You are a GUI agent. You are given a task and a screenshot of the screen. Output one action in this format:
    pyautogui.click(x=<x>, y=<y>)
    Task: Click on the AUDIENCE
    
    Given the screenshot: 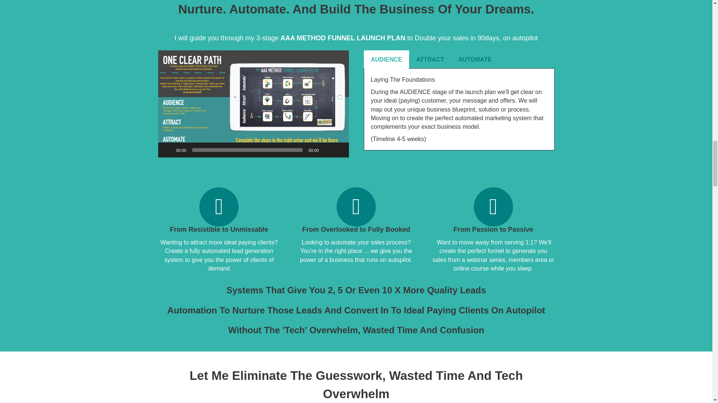 What is the action you would take?
    pyautogui.click(x=386, y=59)
    